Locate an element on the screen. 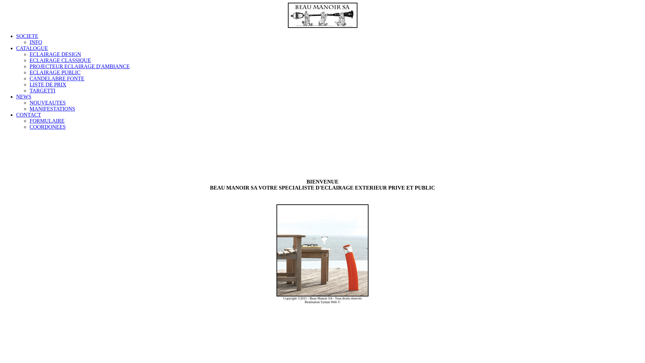 This screenshot has width=645, height=363. MANIFESTATIONS is located at coordinates (52, 109).